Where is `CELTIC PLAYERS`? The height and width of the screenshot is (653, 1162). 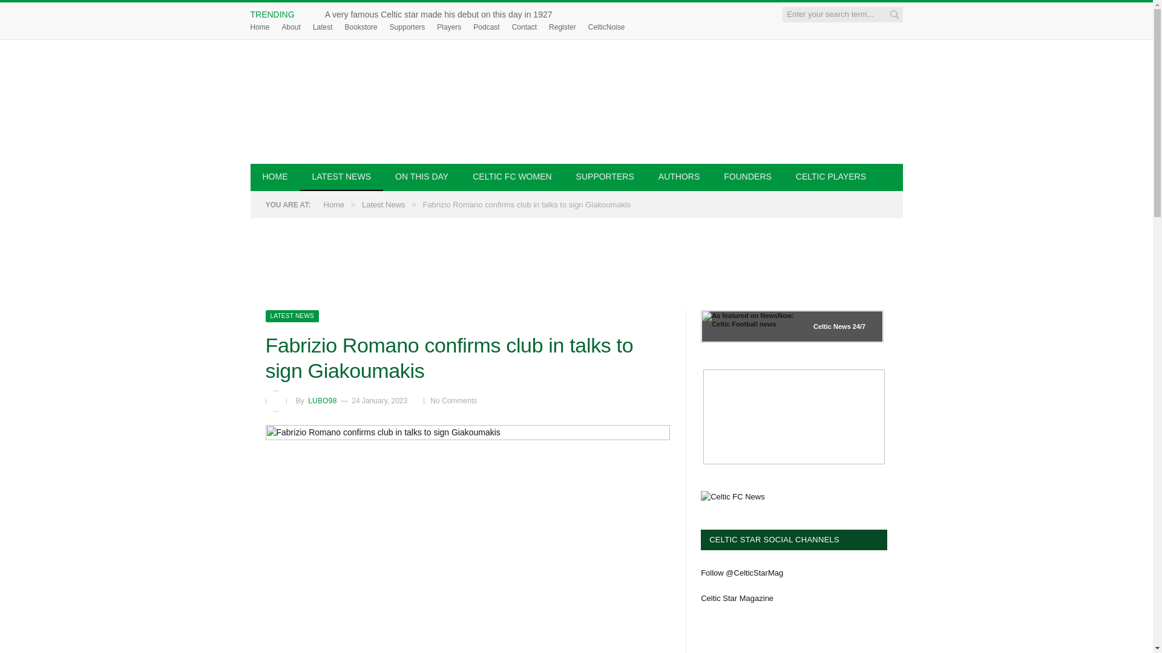 CELTIC PLAYERS is located at coordinates (830, 178).